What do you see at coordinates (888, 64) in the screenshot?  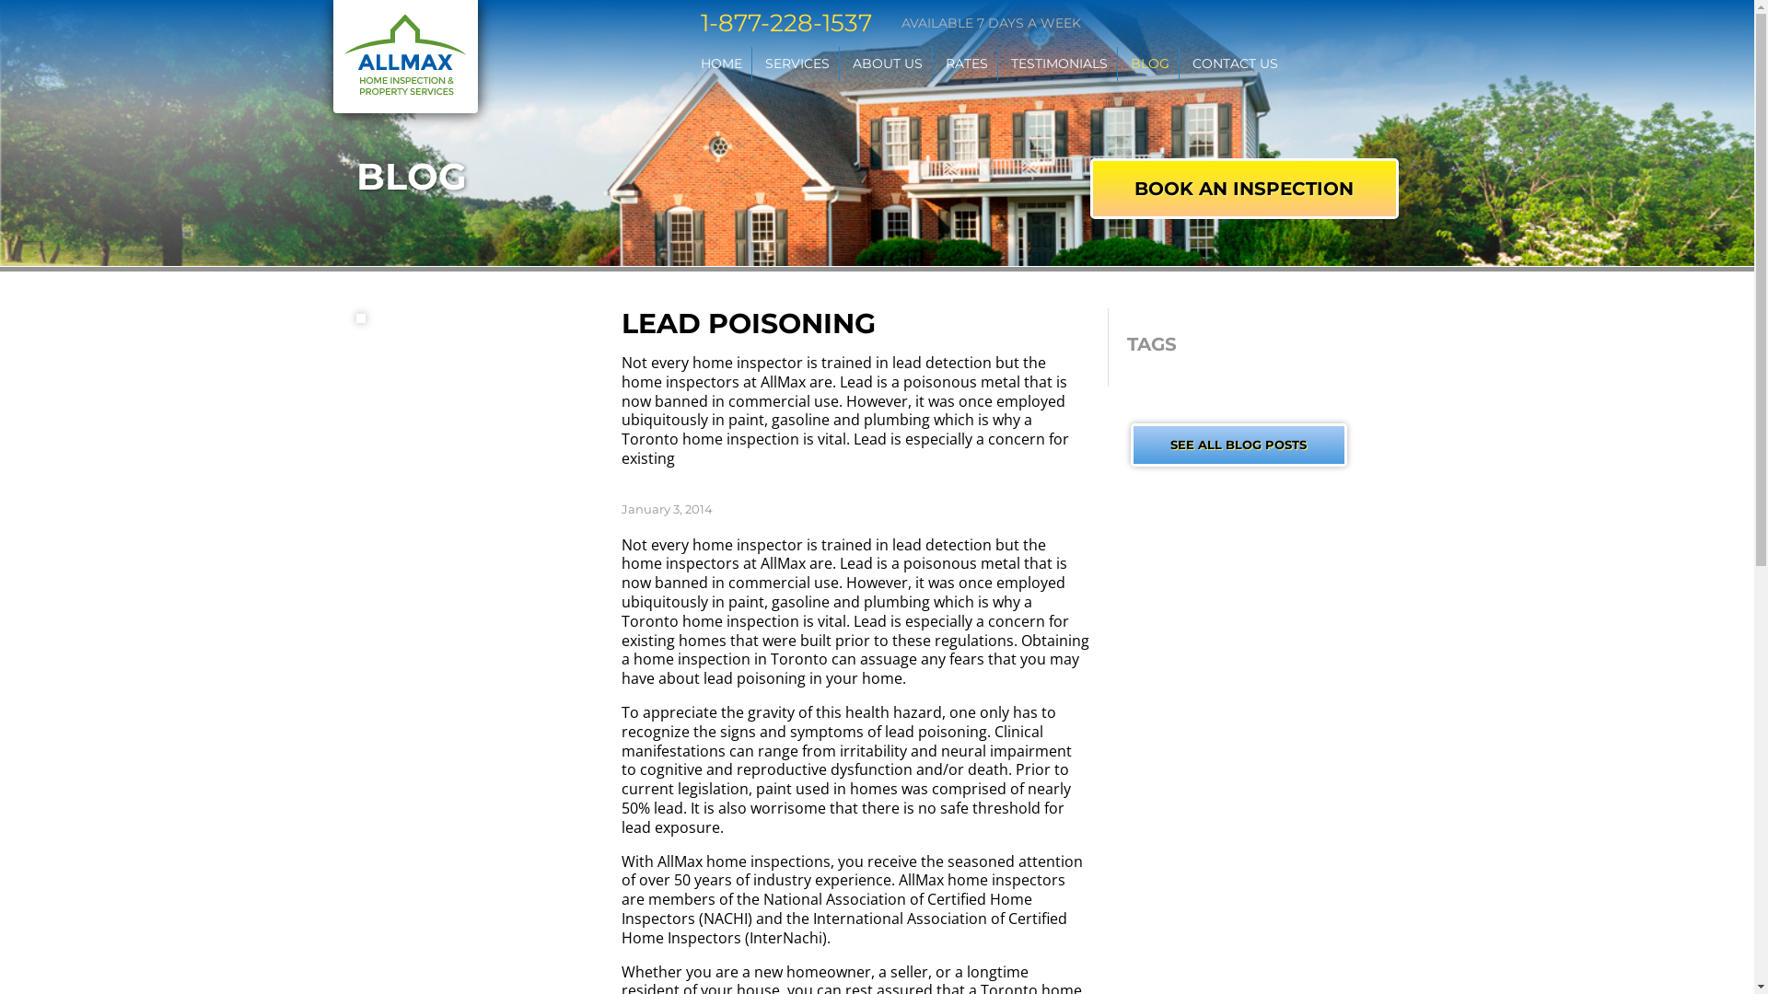 I see `ABOUT US` at bounding box center [888, 64].